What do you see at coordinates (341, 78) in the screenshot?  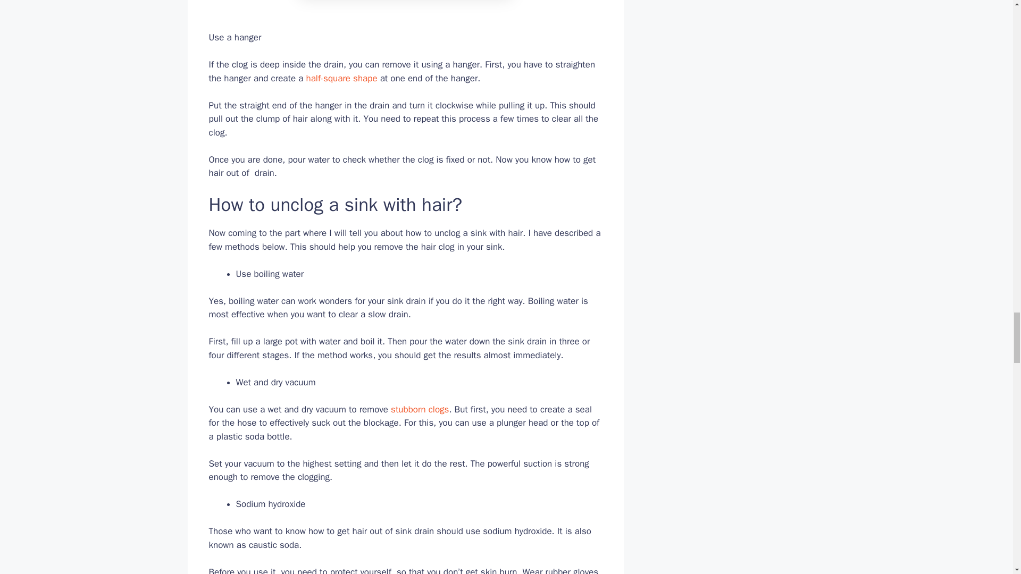 I see `half-square shape` at bounding box center [341, 78].